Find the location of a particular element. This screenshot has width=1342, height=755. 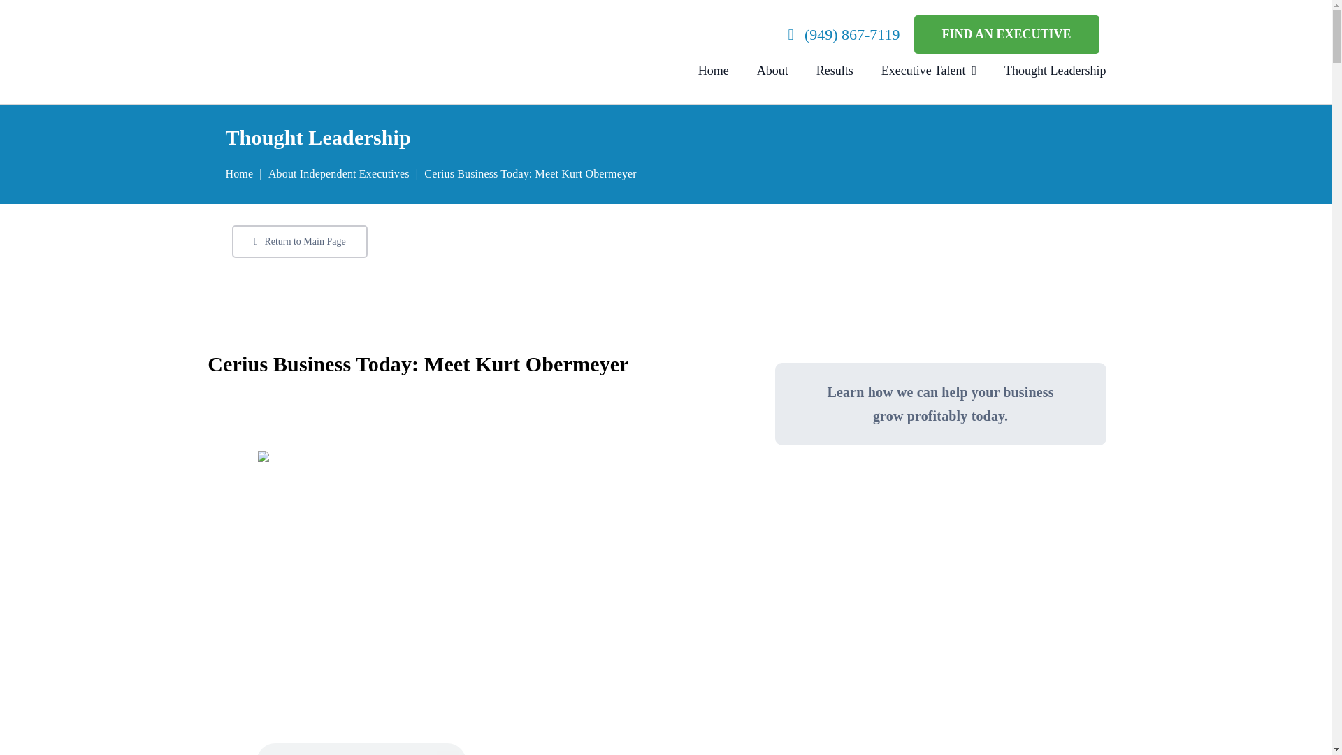

FIND AN EXECUTIVE is located at coordinates (1006, 34).